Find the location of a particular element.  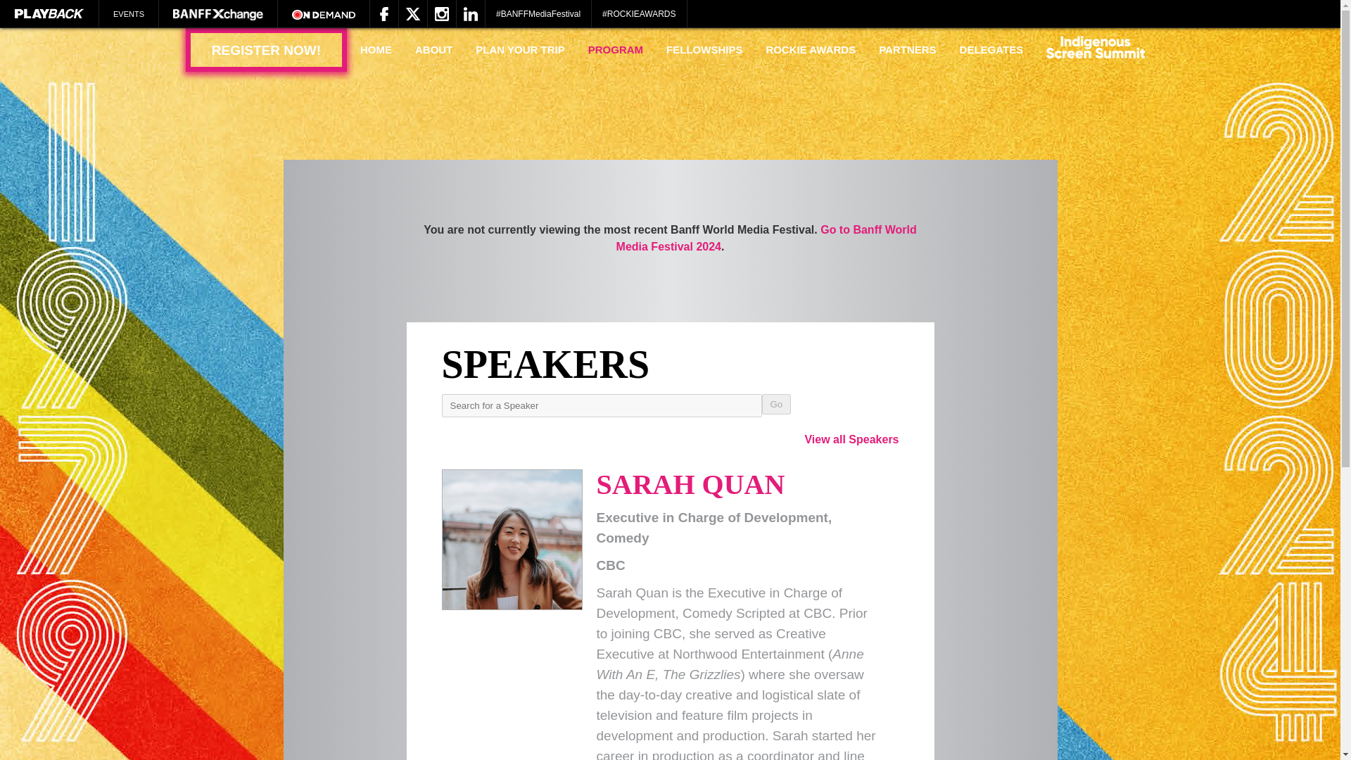

HOME is located at coordinates (376, 49).